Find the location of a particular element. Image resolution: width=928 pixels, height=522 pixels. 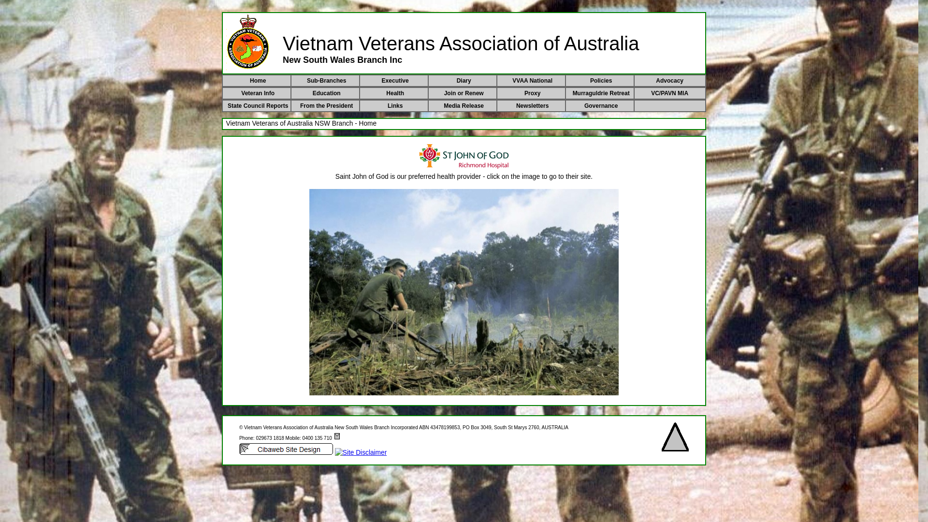

Health is located at coordinates (395, 93).